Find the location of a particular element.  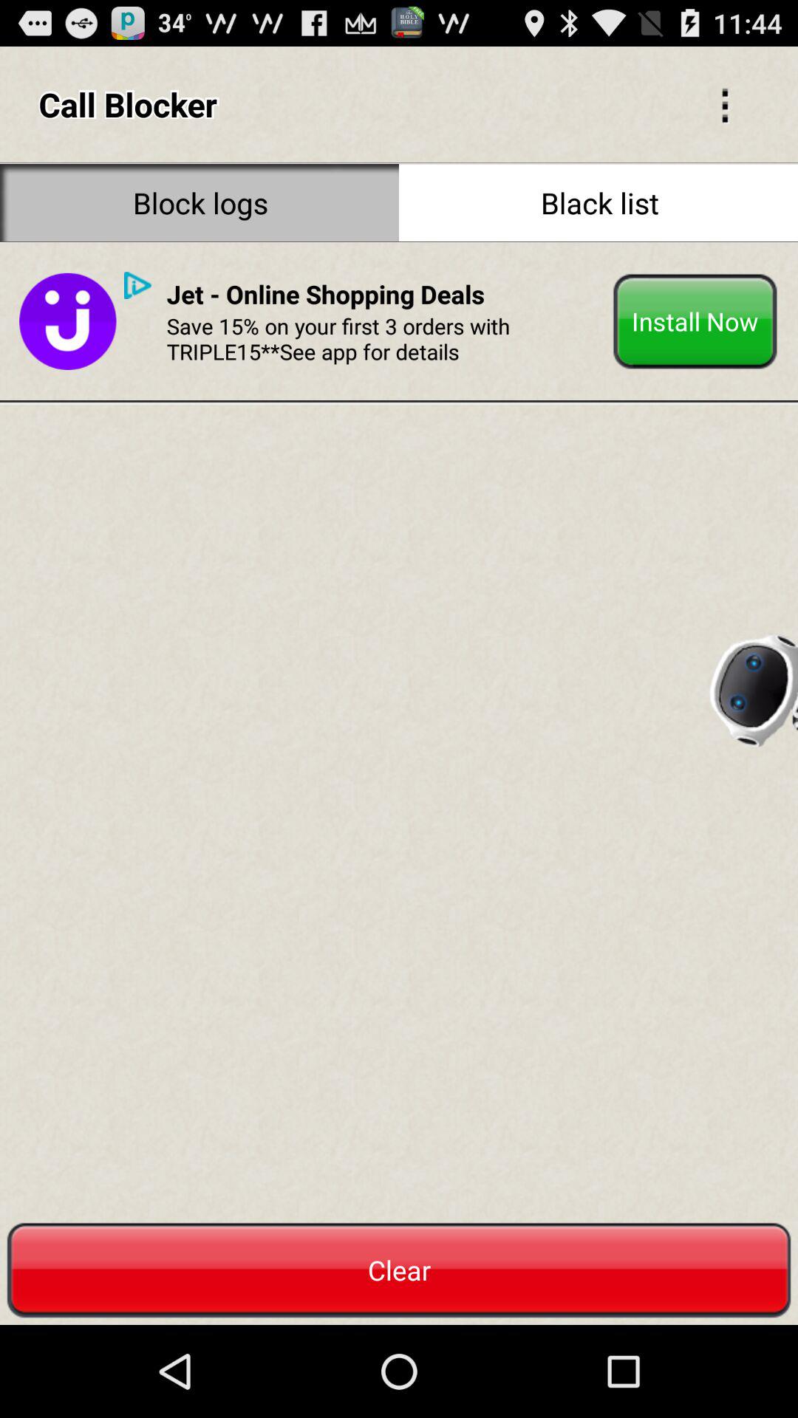

tap icon above clear item is located at coordinates (137, 285).